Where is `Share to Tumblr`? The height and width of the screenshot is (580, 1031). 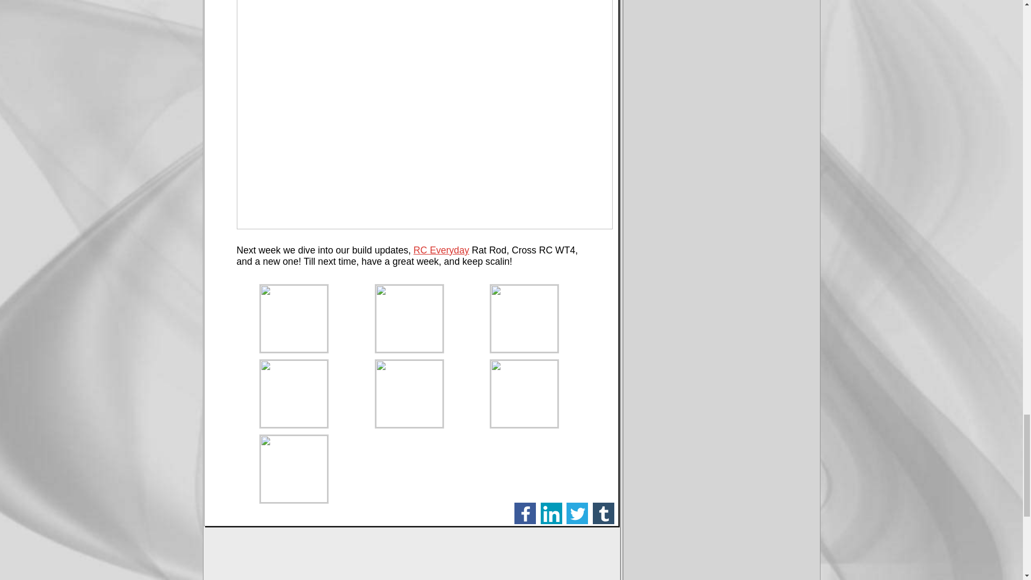
Share to Tumblr is located at coordinates (604, 513).